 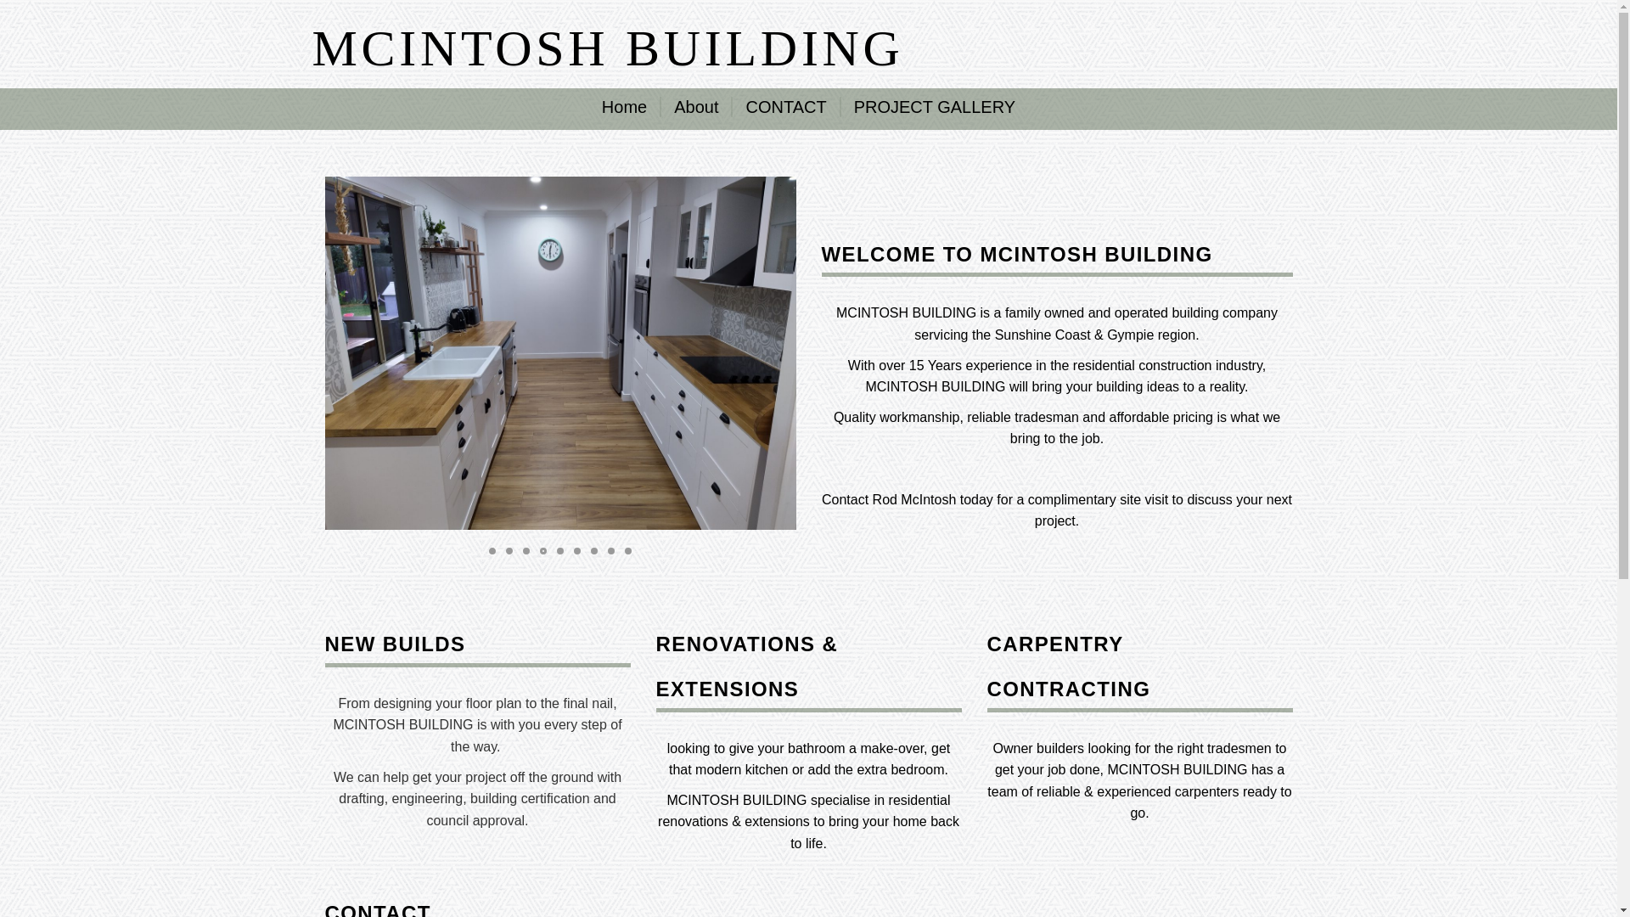 I want to click on PROJECT GALLERY, so click(x=929, y=107).